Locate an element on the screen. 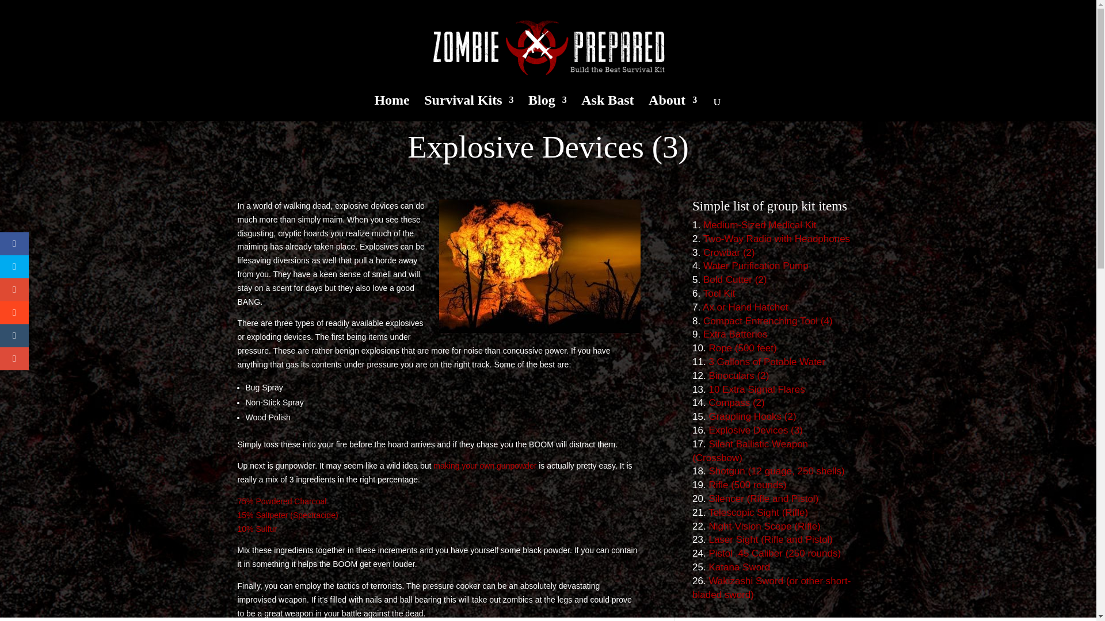 Image resolution: width=1105 pixels, height=621 pixels. Water Purification Pump is located at coordinates (756, 266).